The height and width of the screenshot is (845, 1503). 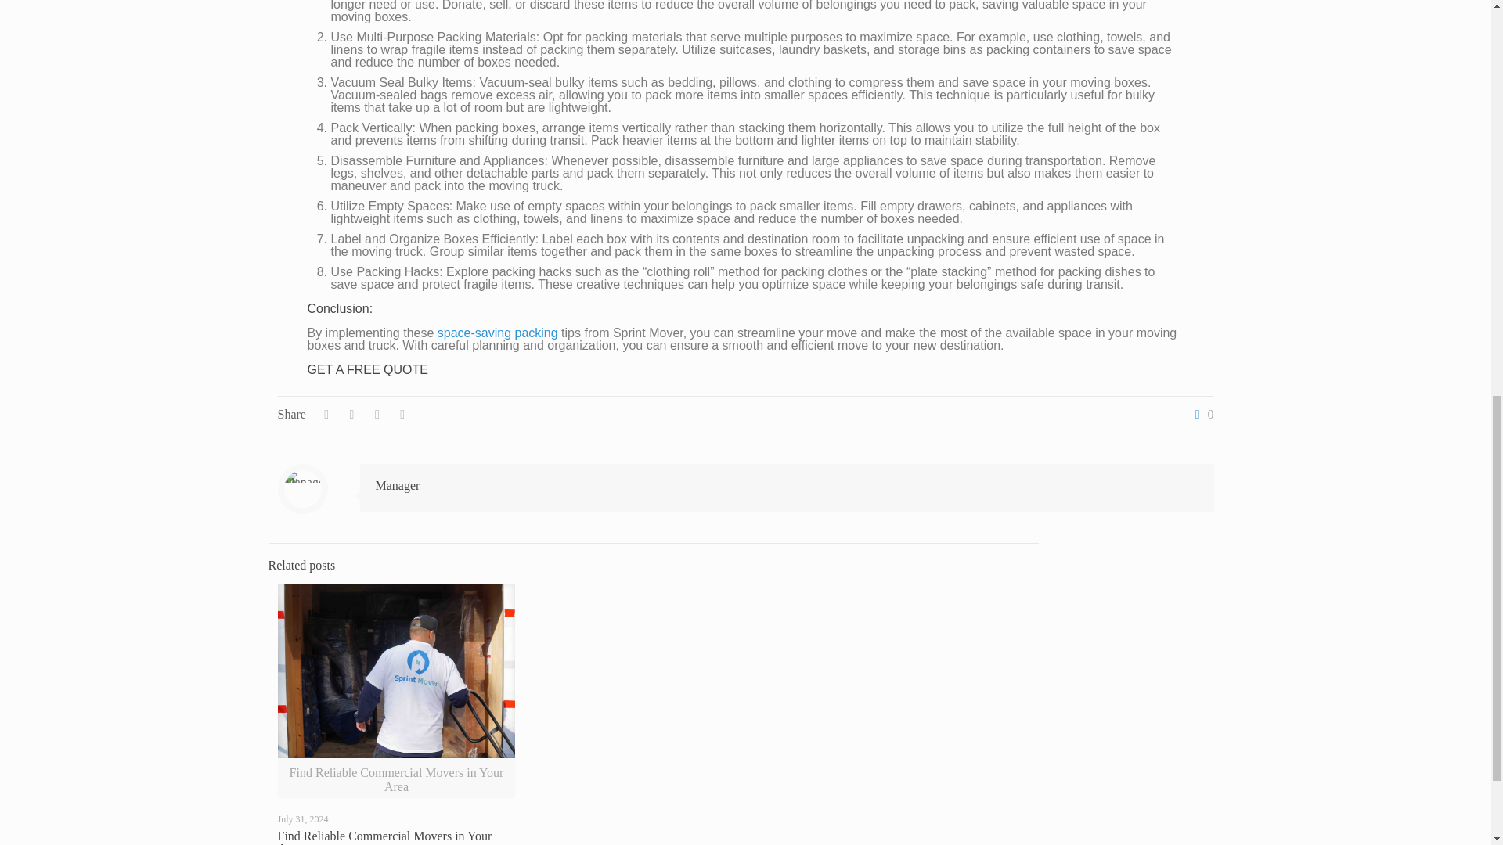 What do you see at coordinates (384, 837) in the screenshot?
I see `Find Reliable Commercial Movers in Your Area` at bounding box center [384, 837].